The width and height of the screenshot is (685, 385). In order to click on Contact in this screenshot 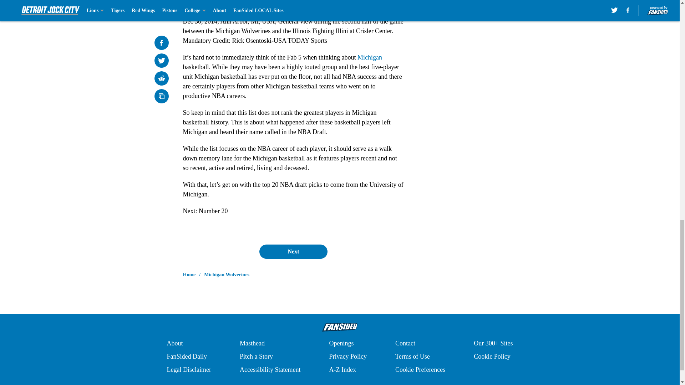, I will do `click(405, 344)`.